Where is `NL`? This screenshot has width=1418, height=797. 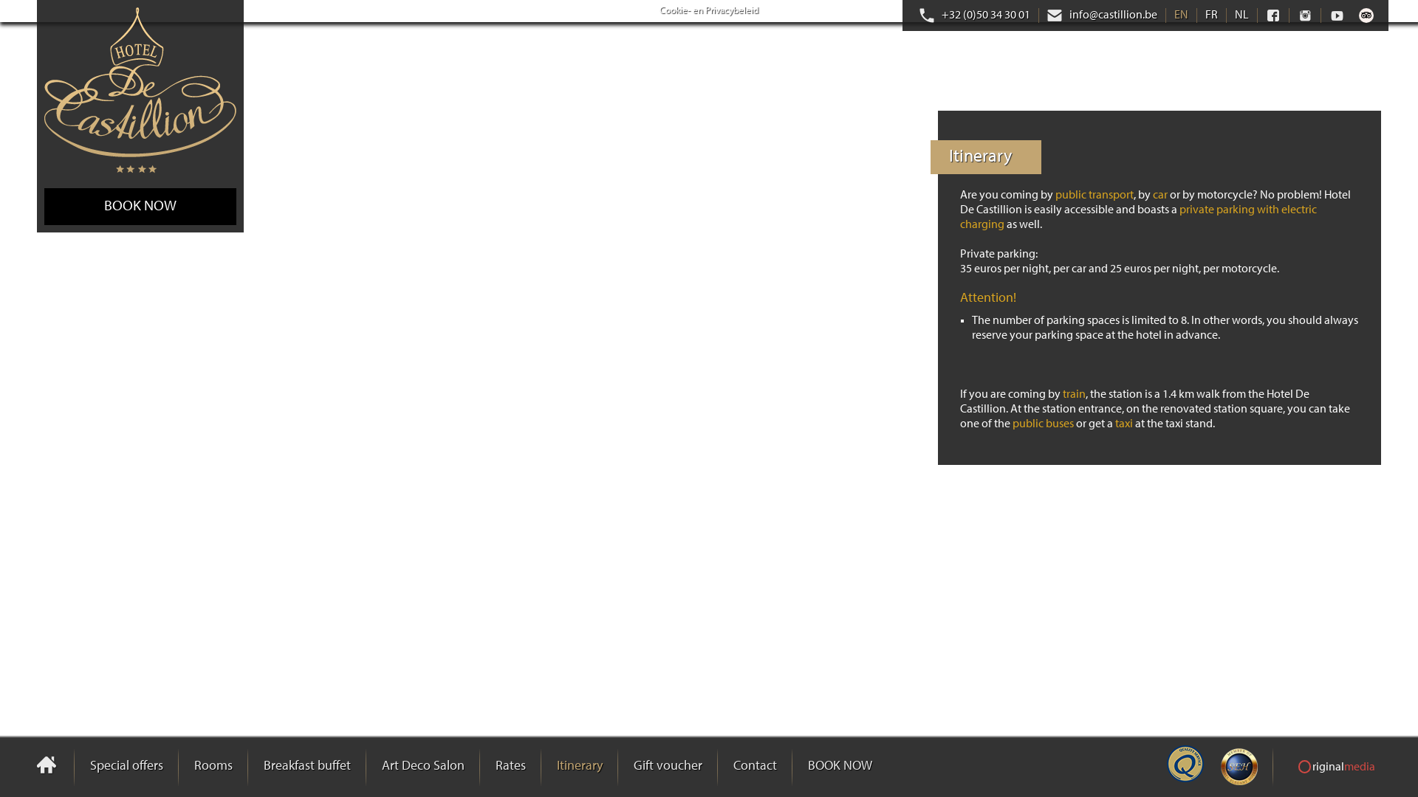
NL is located at coordinates (1242, 15).